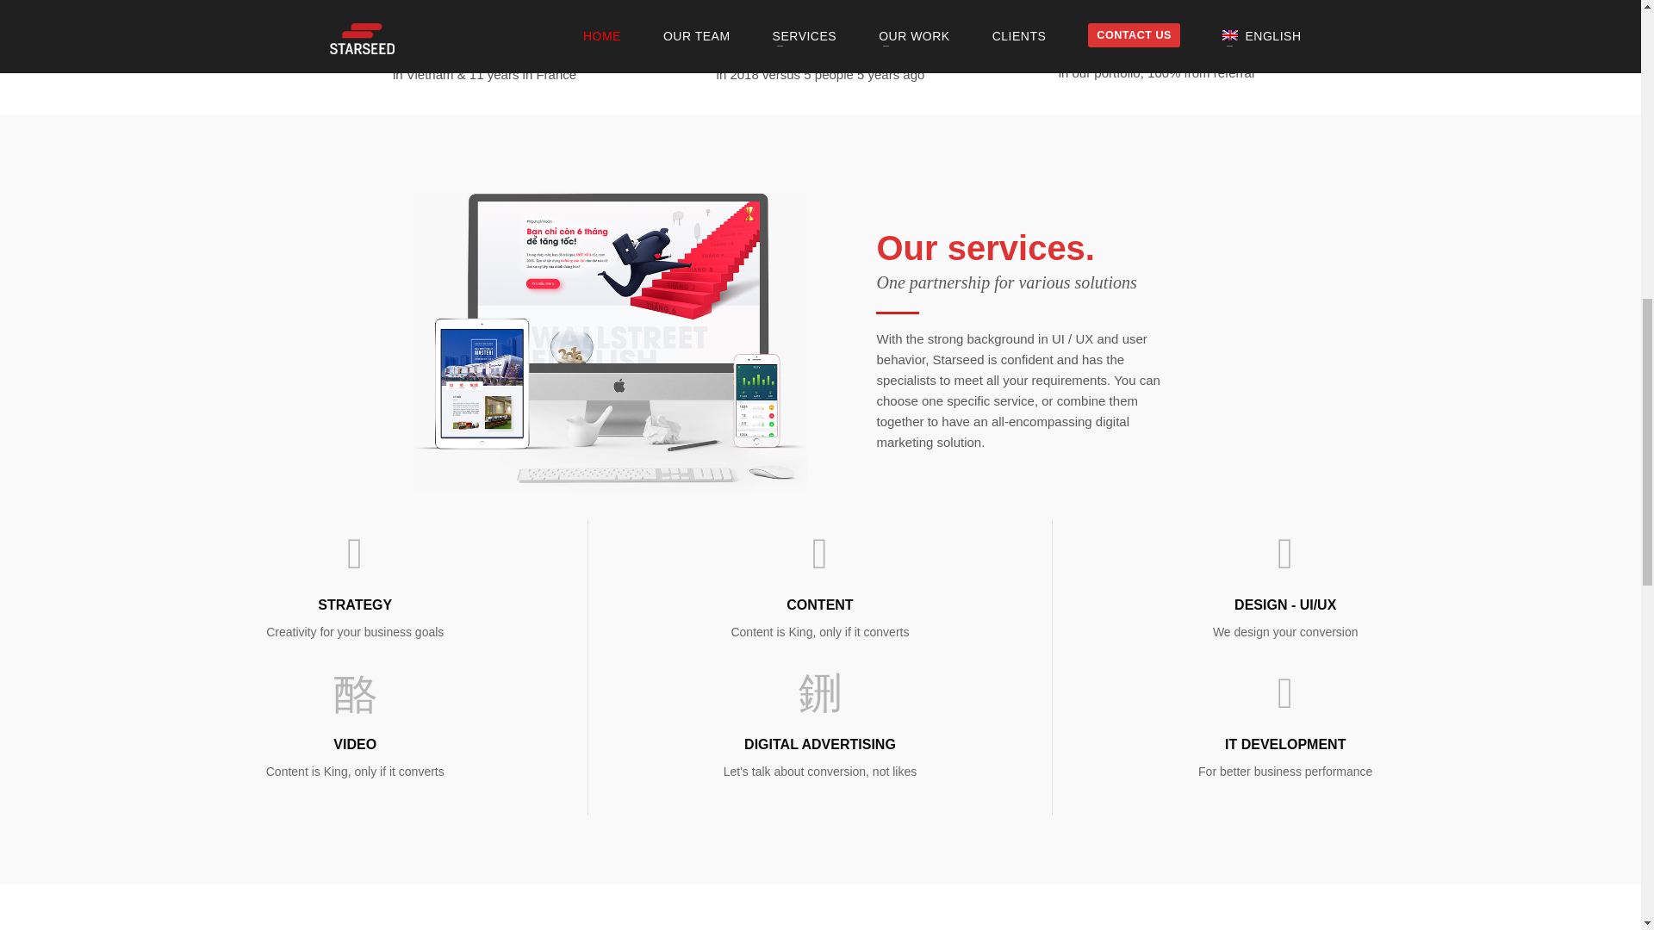 The image size is (1654, 930). What do you see at coordinates (1285, 631) in the screenshot?
I see `Starseed Design` at bounding box center [1285, 631].